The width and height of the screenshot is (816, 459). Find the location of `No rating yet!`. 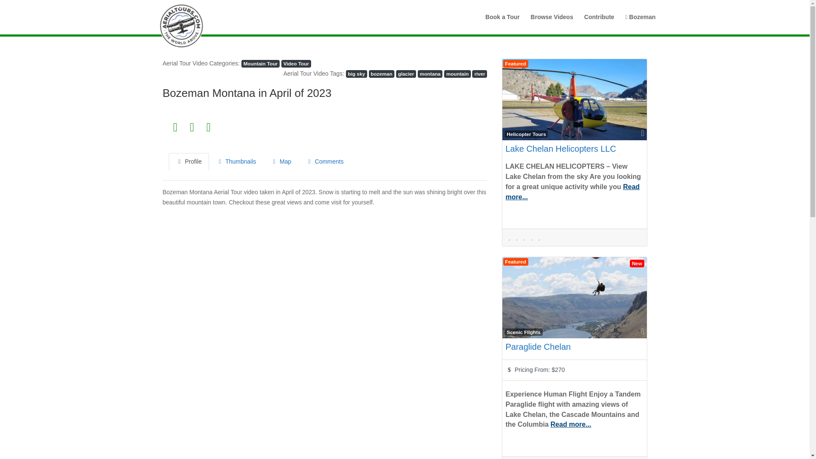

No rating yet! is located at coordinates (524, 237).